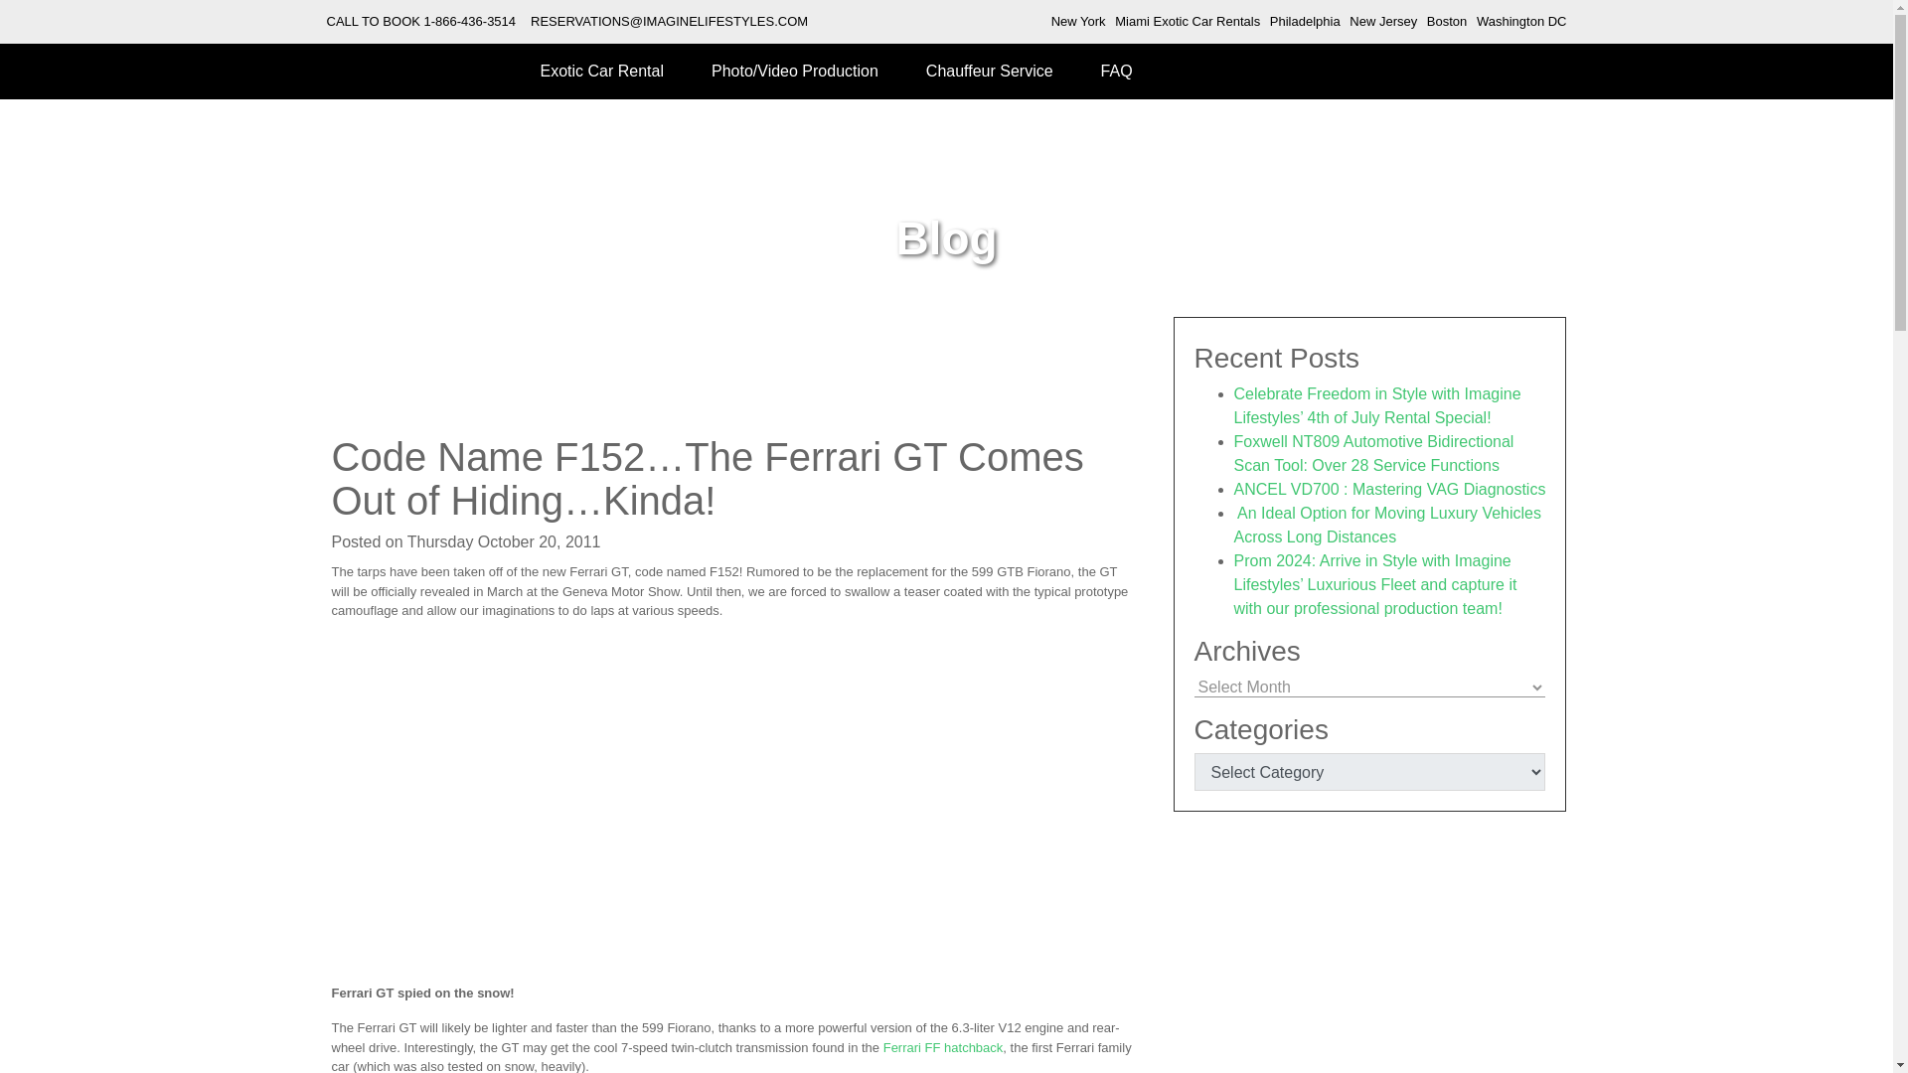 This screenshot has width=1908, height=1073. I want to click on Miami, so click(1187, 22).